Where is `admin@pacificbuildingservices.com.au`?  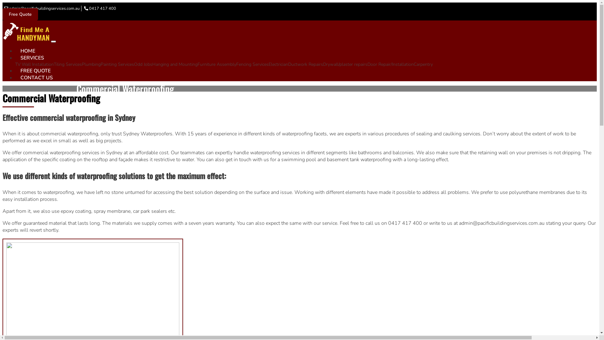
admin@pacificbuildingservices.com.au is located at coordinates (44, 8).